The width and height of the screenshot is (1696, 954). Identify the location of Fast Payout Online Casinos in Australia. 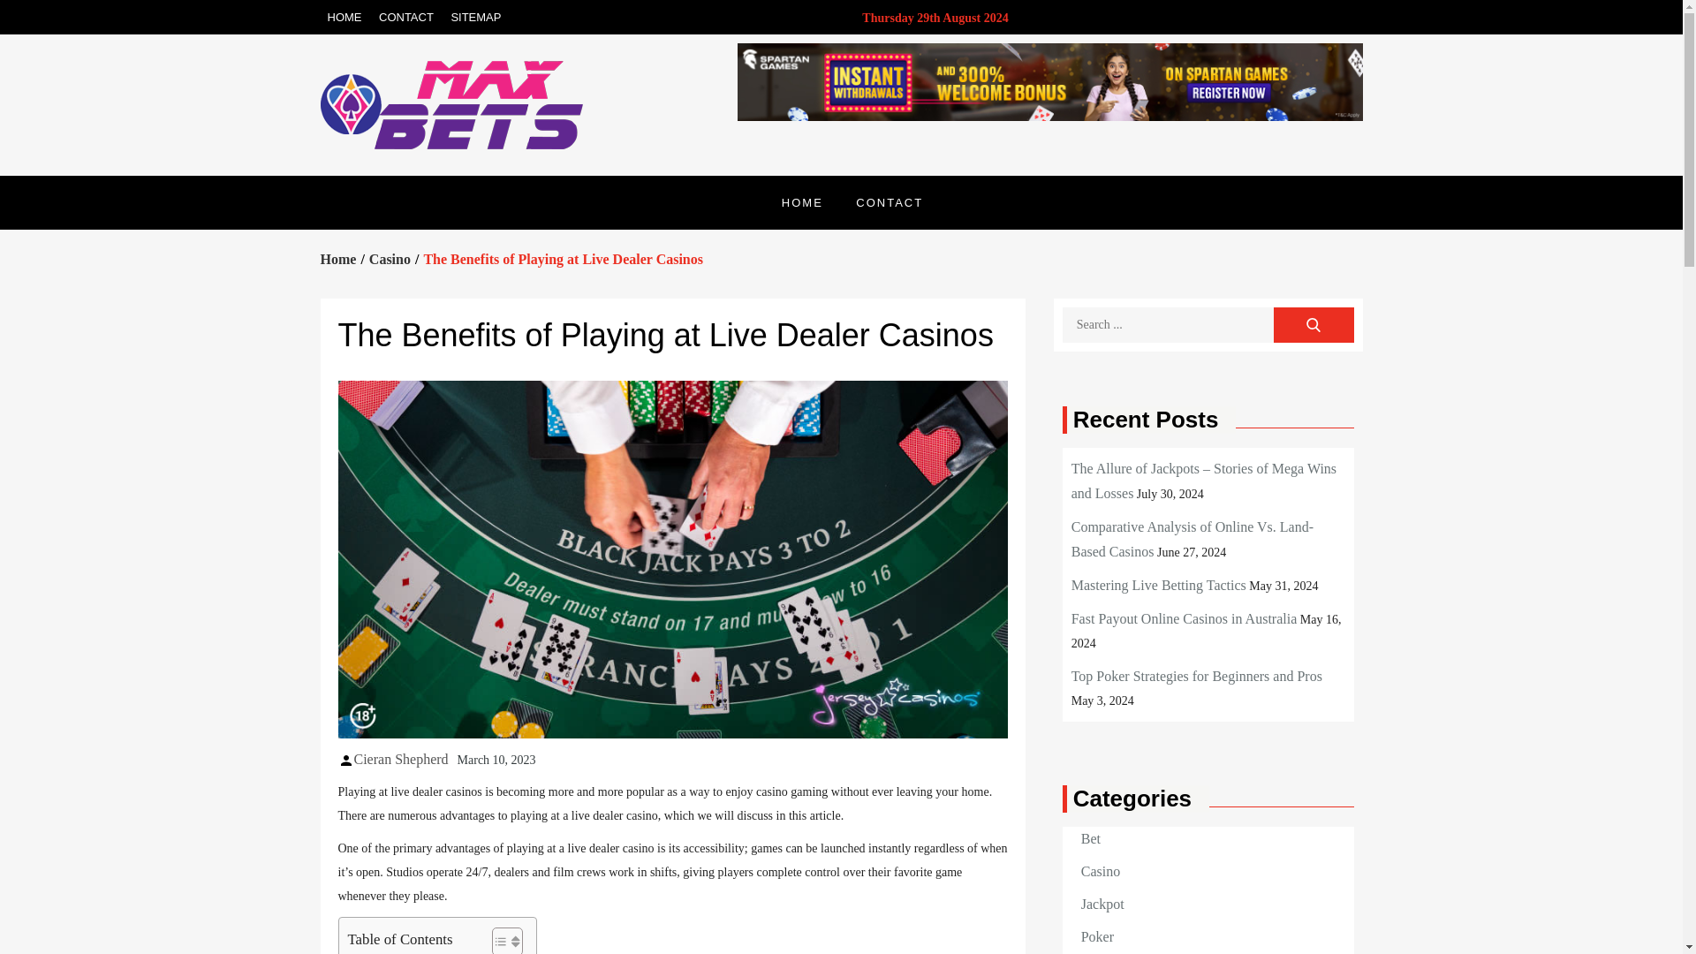
(1184, 618).